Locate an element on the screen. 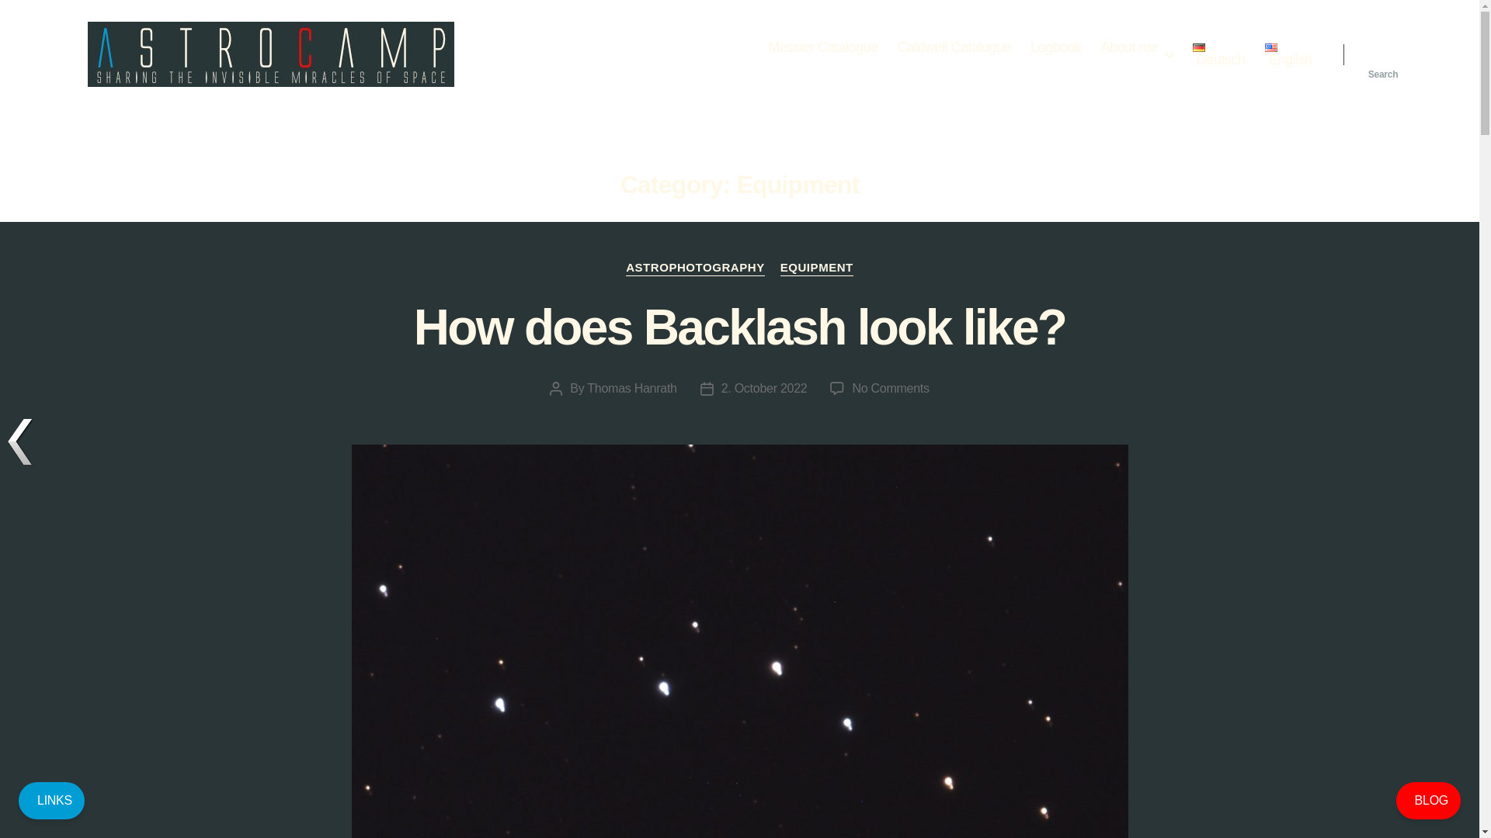 The height and width of the screenshot is (838, 1491). Search is located at coordinates (1383, 54).